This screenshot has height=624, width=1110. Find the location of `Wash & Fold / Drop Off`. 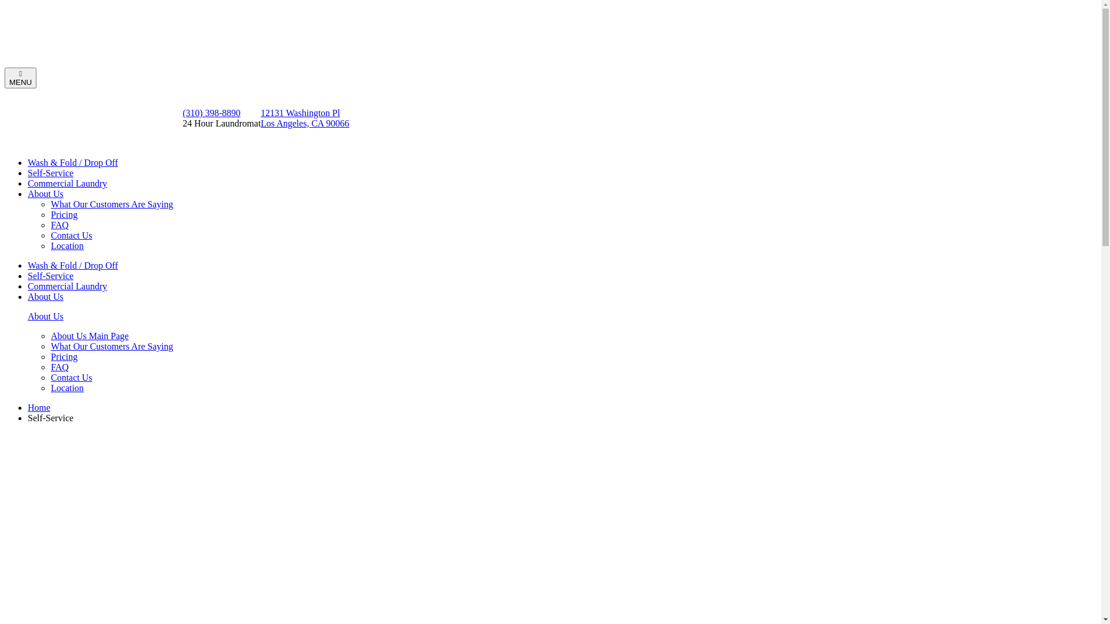

Wash & Fold / Drop Off is located at coordinates (73, 266).